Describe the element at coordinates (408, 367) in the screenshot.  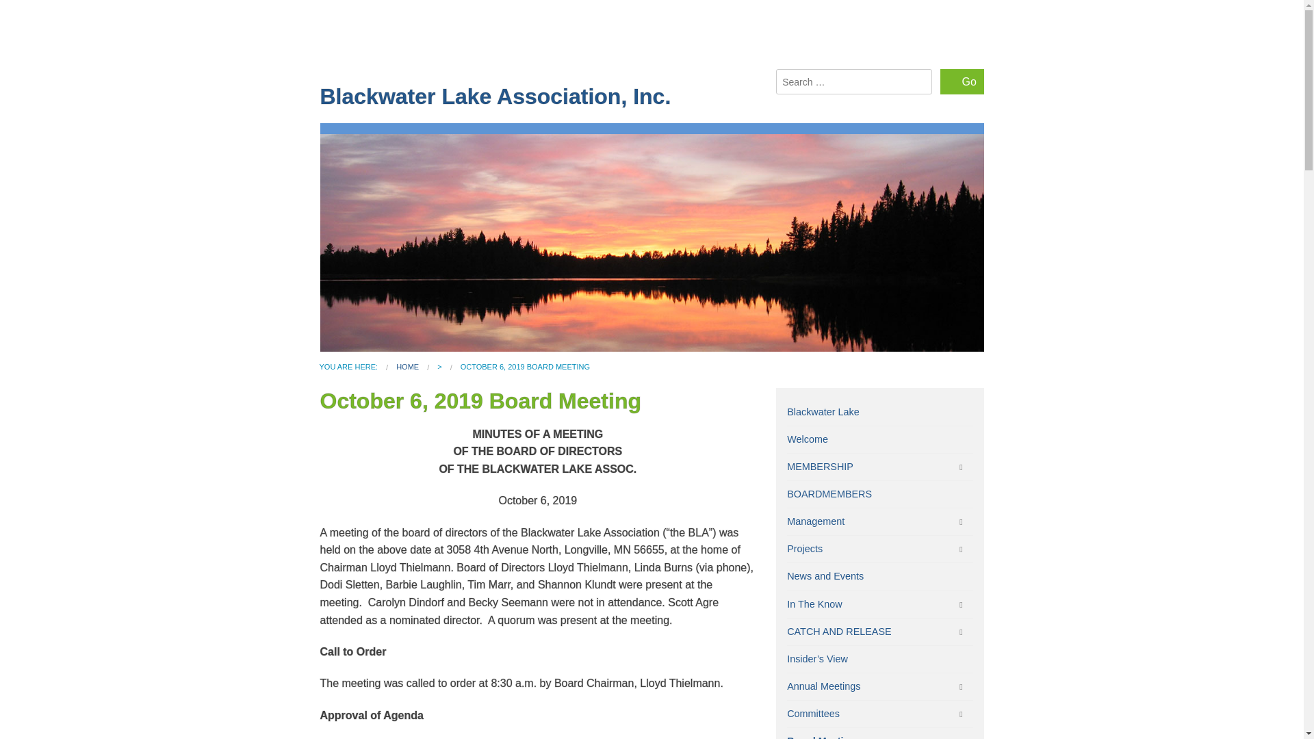
I see `Blackwater Lake Association, Inc.` at that location.